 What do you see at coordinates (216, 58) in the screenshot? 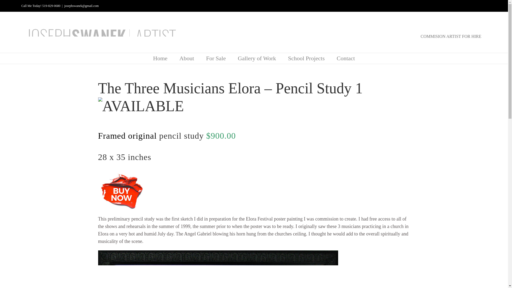
I see `For Sale` at bounding box center [216, 58].